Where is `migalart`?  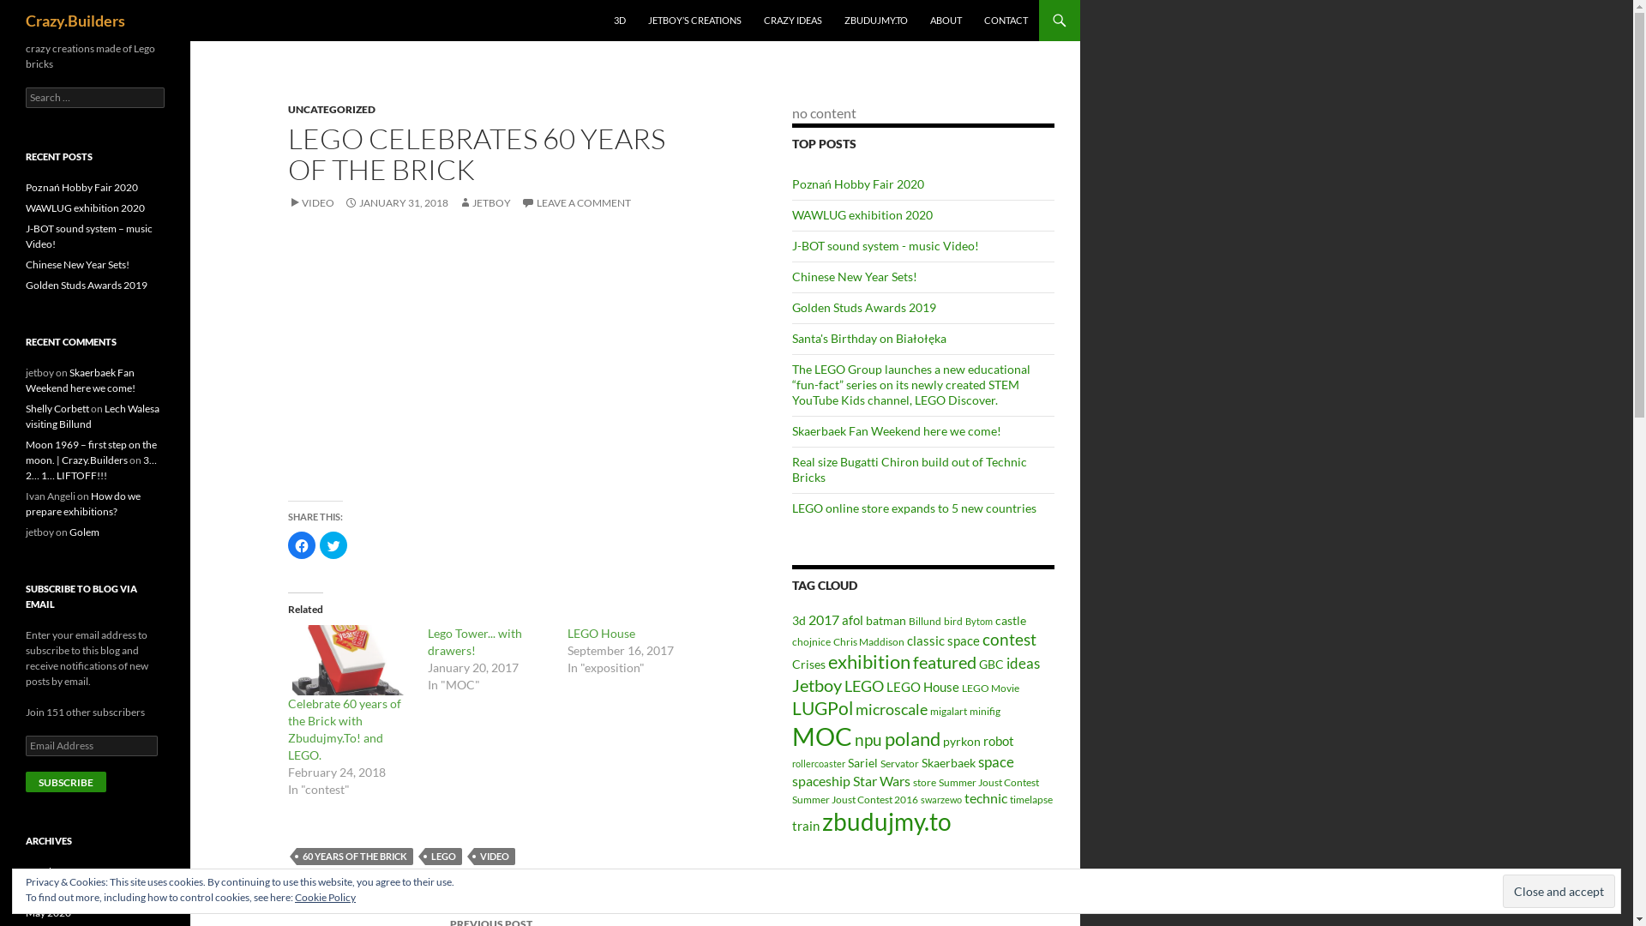
migalart is located at coordinates (948, 712).